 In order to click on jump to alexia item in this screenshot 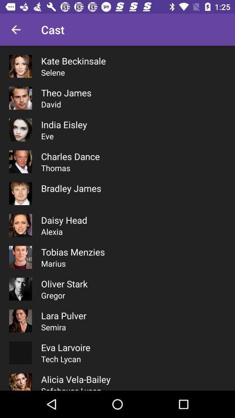, I will do `click(52, 232)`.